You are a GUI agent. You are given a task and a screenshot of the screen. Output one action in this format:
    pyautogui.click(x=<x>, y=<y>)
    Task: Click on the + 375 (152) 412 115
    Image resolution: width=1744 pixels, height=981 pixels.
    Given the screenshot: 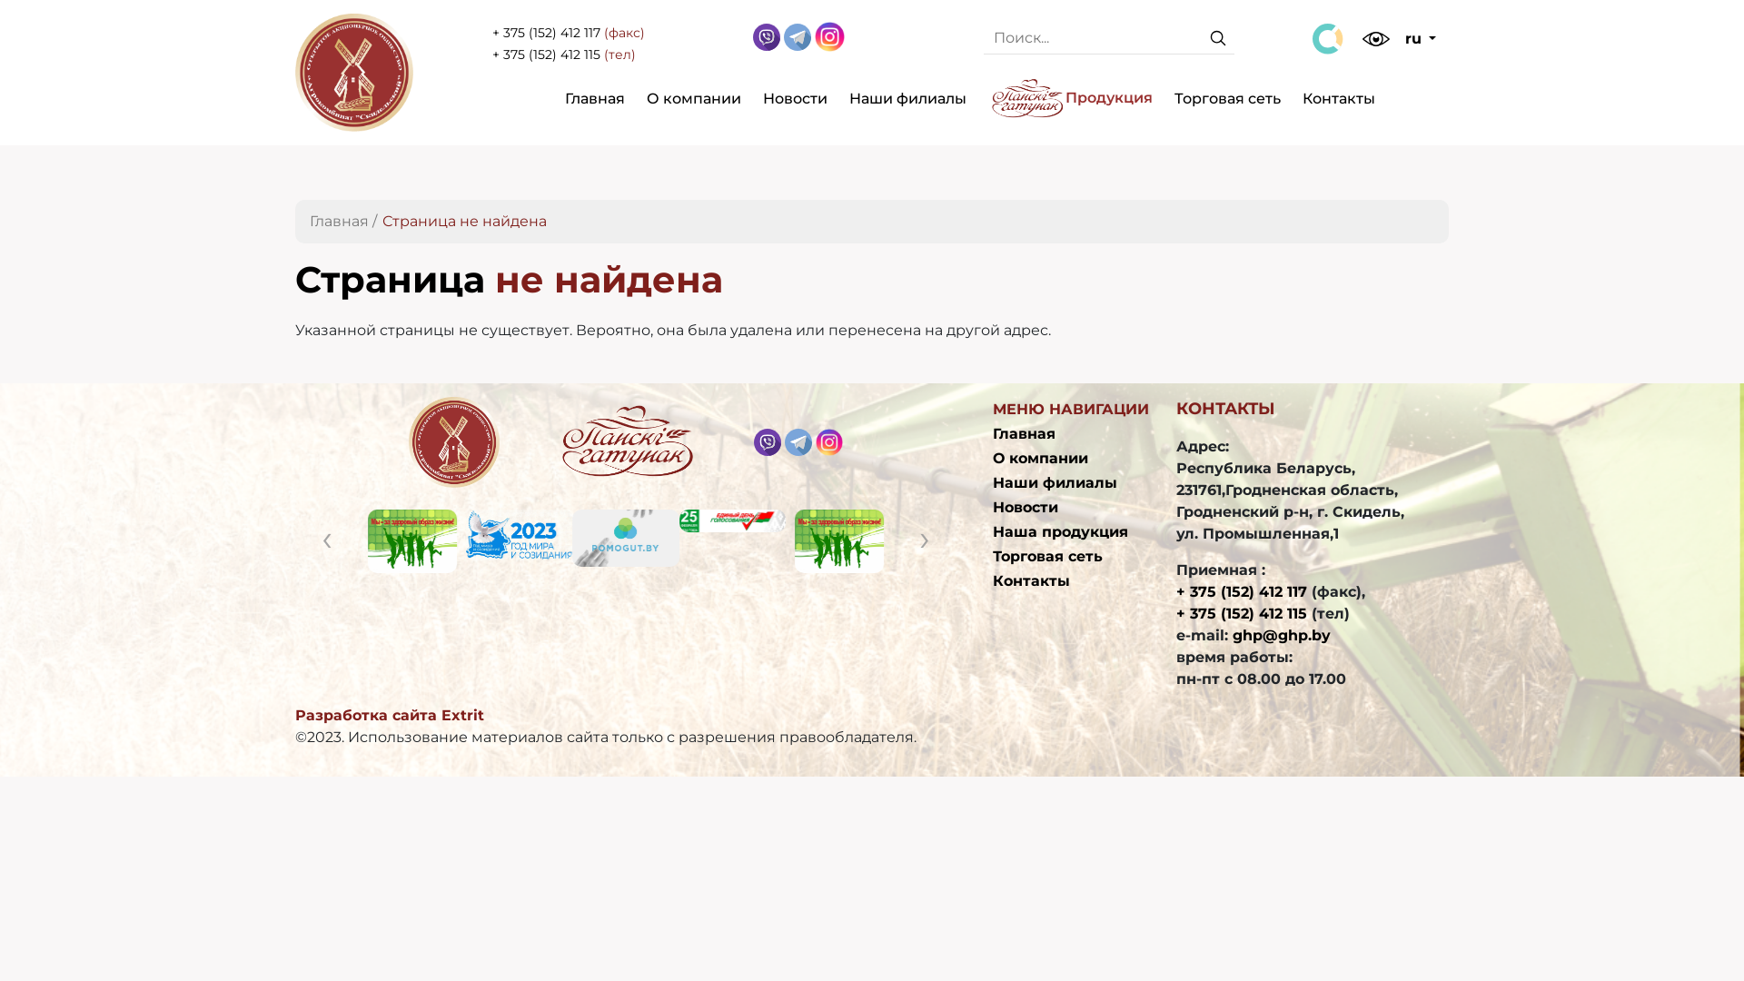 What is the action you would take?
    pyautogui.click(x=549, y=54)
    